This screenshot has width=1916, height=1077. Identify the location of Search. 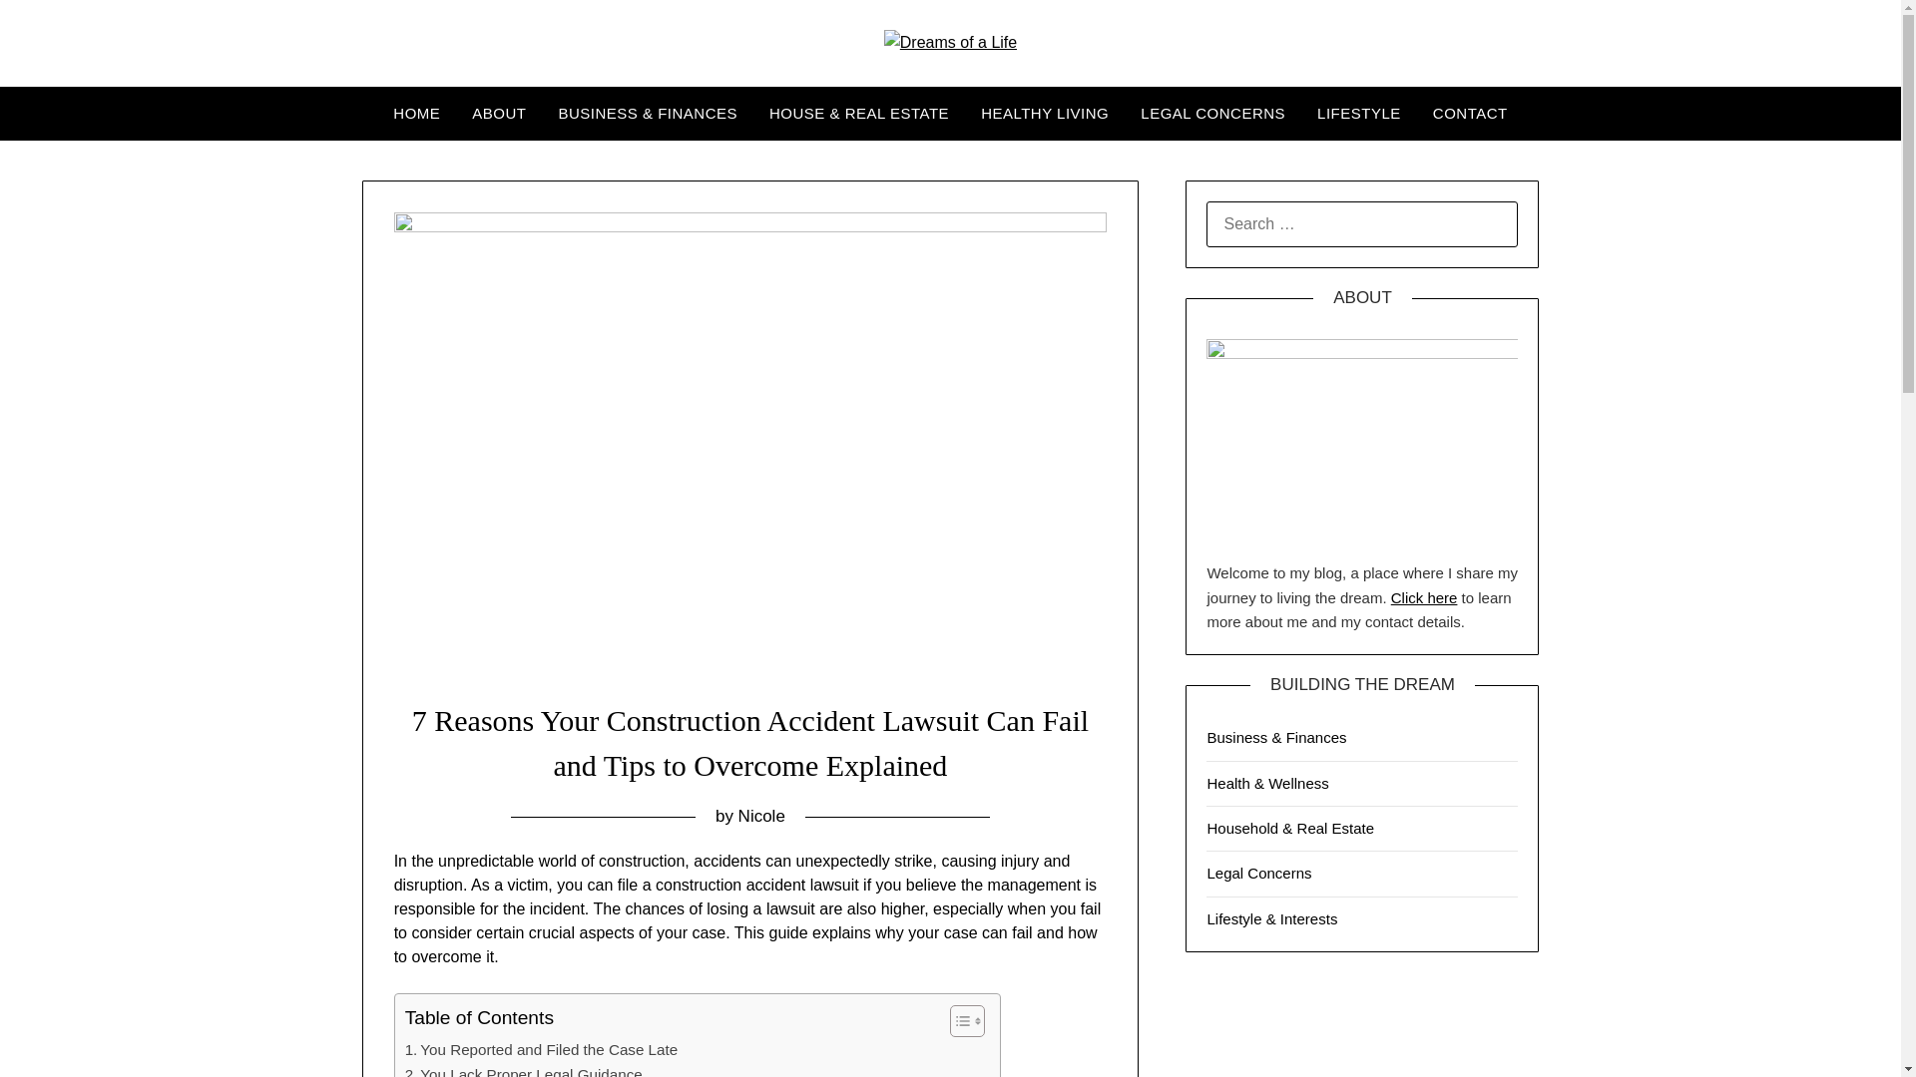
(50, 29).